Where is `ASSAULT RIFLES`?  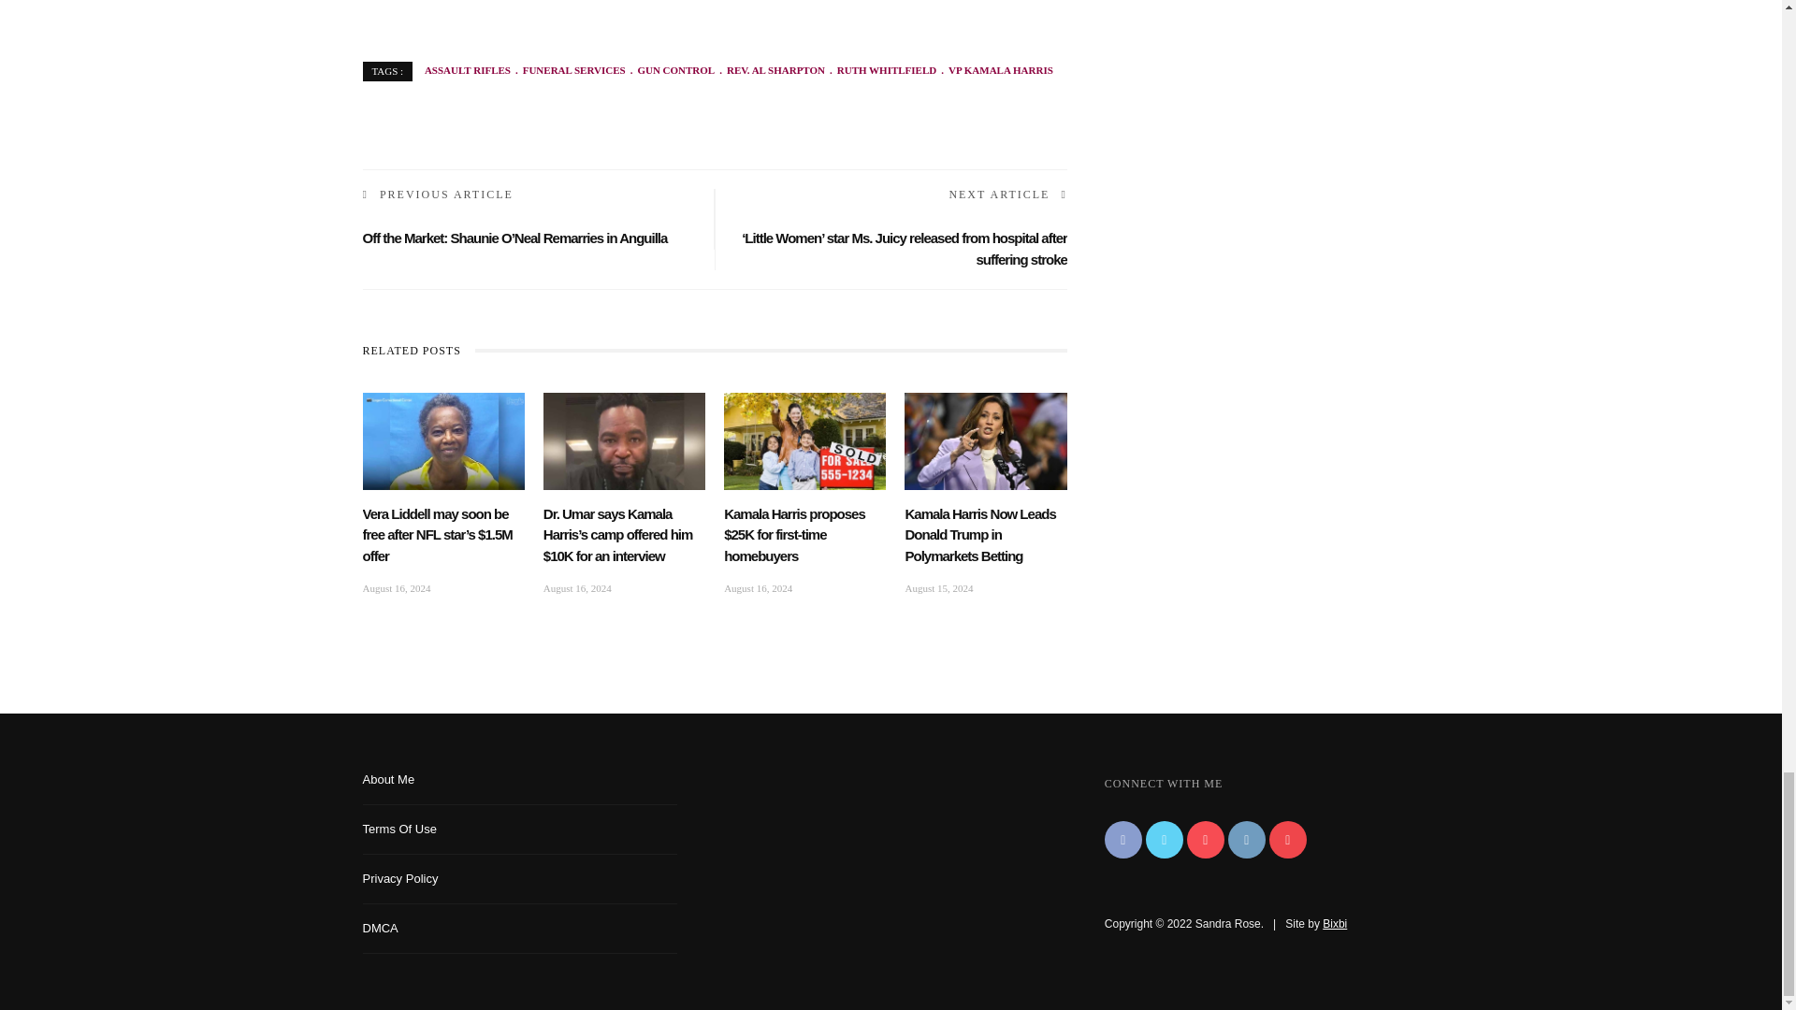 ASSAULT RIFLES is located at coordinates (467, 70).